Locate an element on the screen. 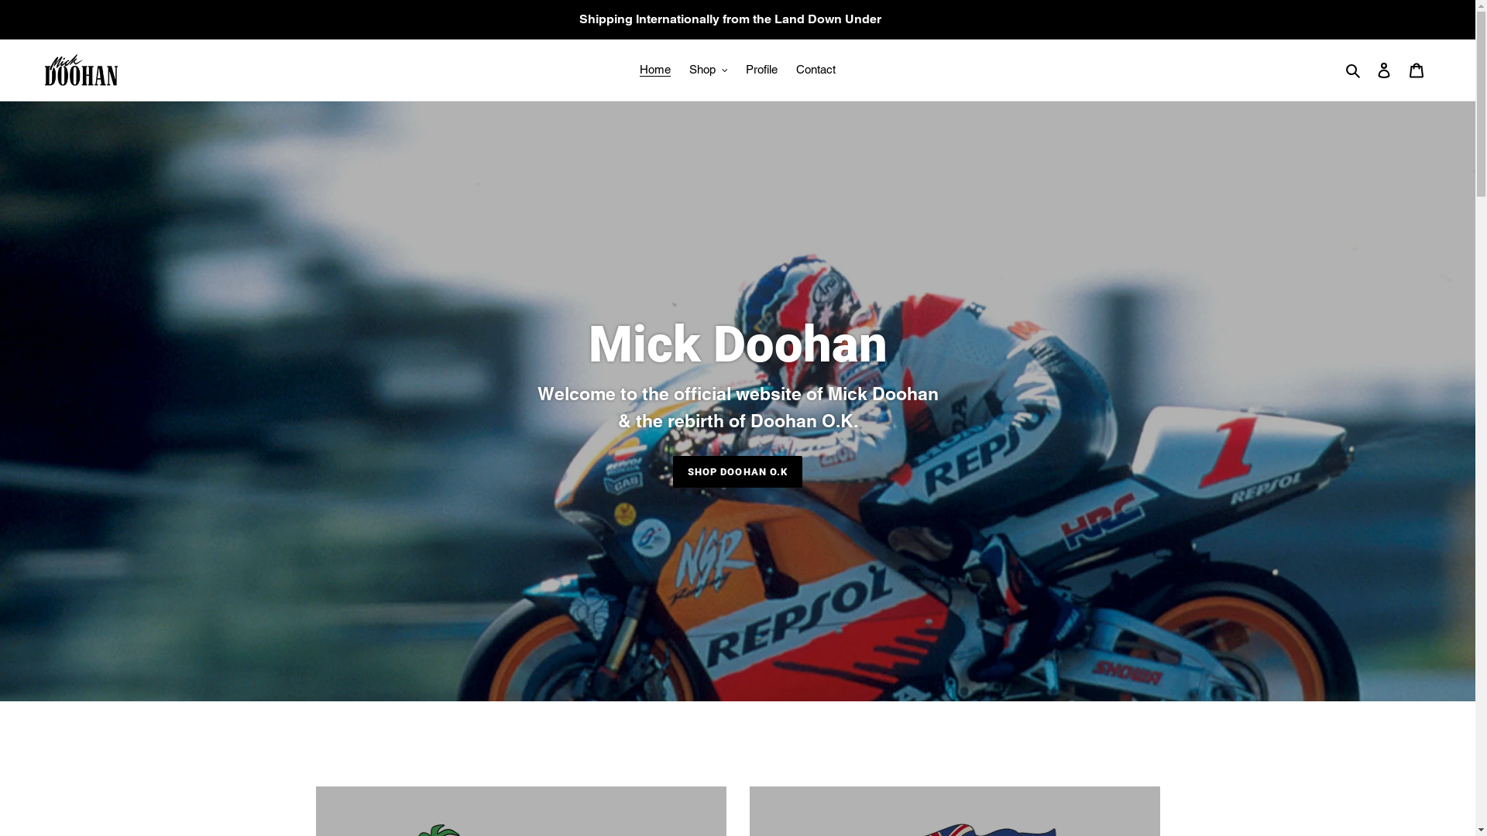 The height and width of the screenshot is (836, 1487). Shop is located at coordinates (709, 70).